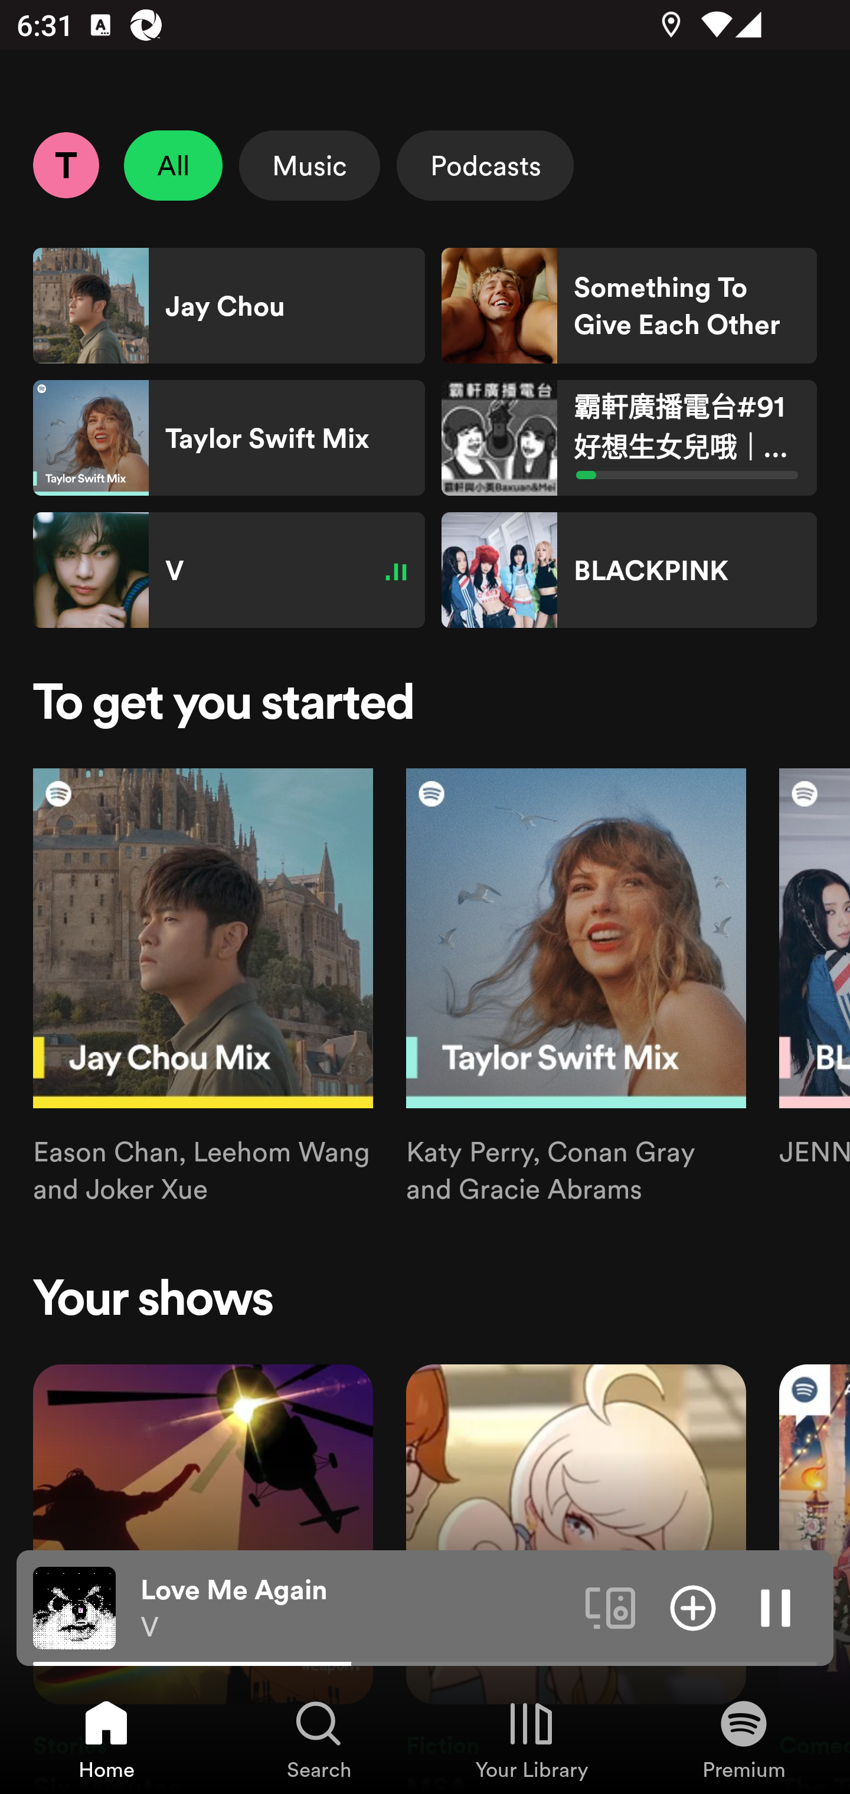 This screenshot has width=850, height=1794. Describe the element at coordinates (319, 1739) in the screenshot. I see `Search, Tab 2 of 4 Search Search` at that location.